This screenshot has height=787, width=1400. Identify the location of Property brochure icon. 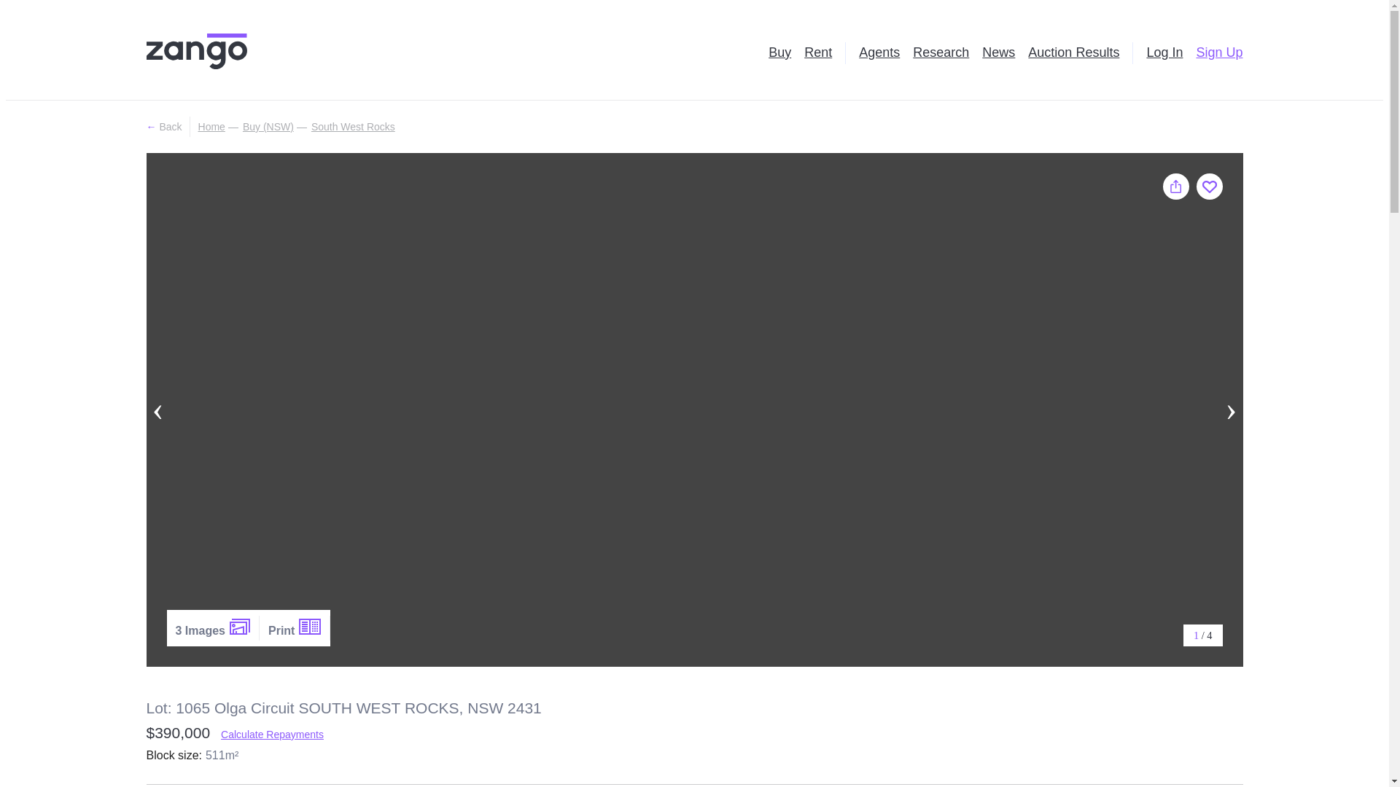
(309, 626).